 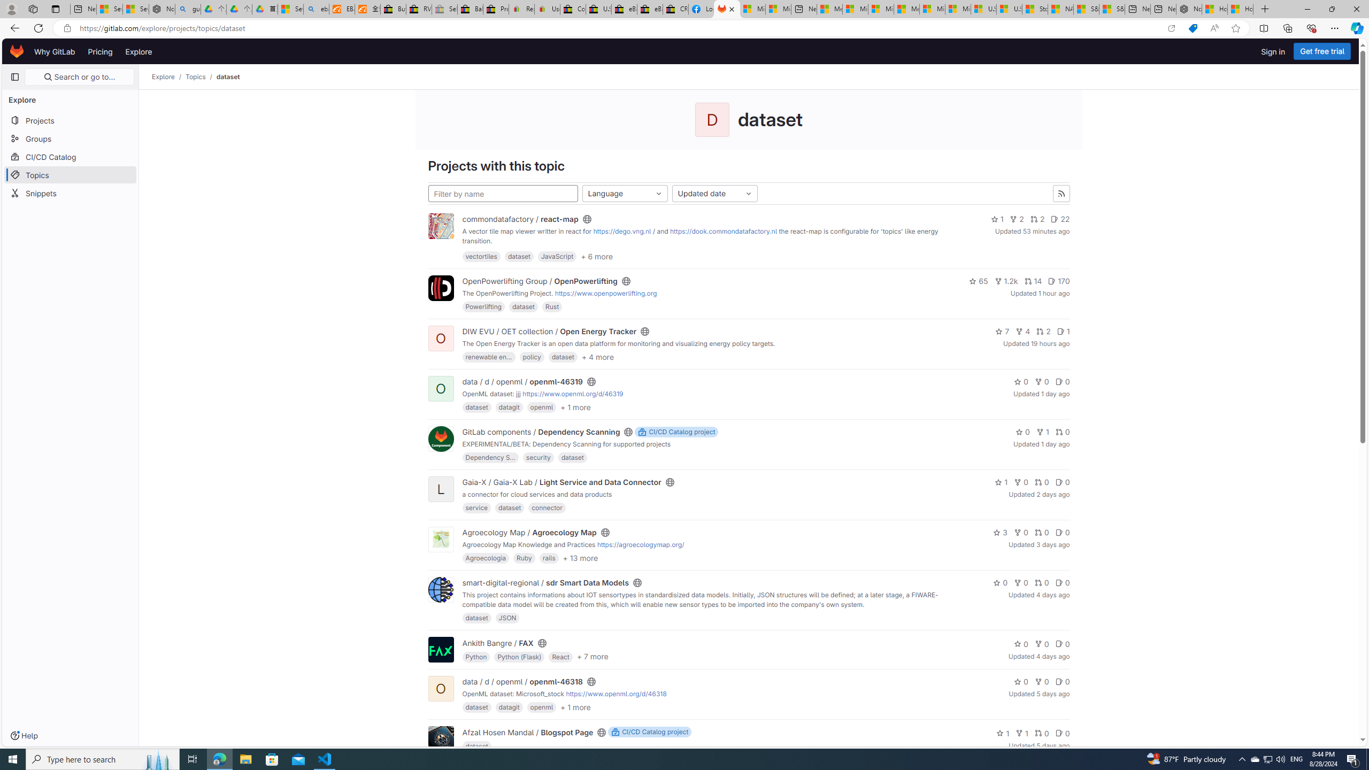 I want to click on Press Room - eBay Inc., so click(x=496, y=9).